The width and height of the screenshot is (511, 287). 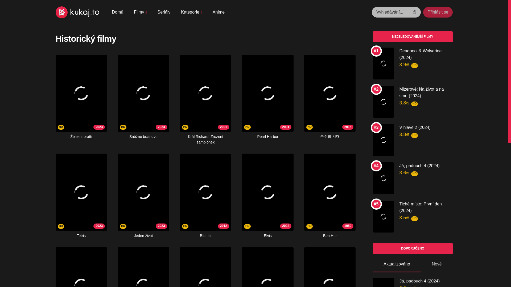 What do you see at coordinates (140, 12) in the screenshot?
I see `Anime` at bounding box center [140, 12].